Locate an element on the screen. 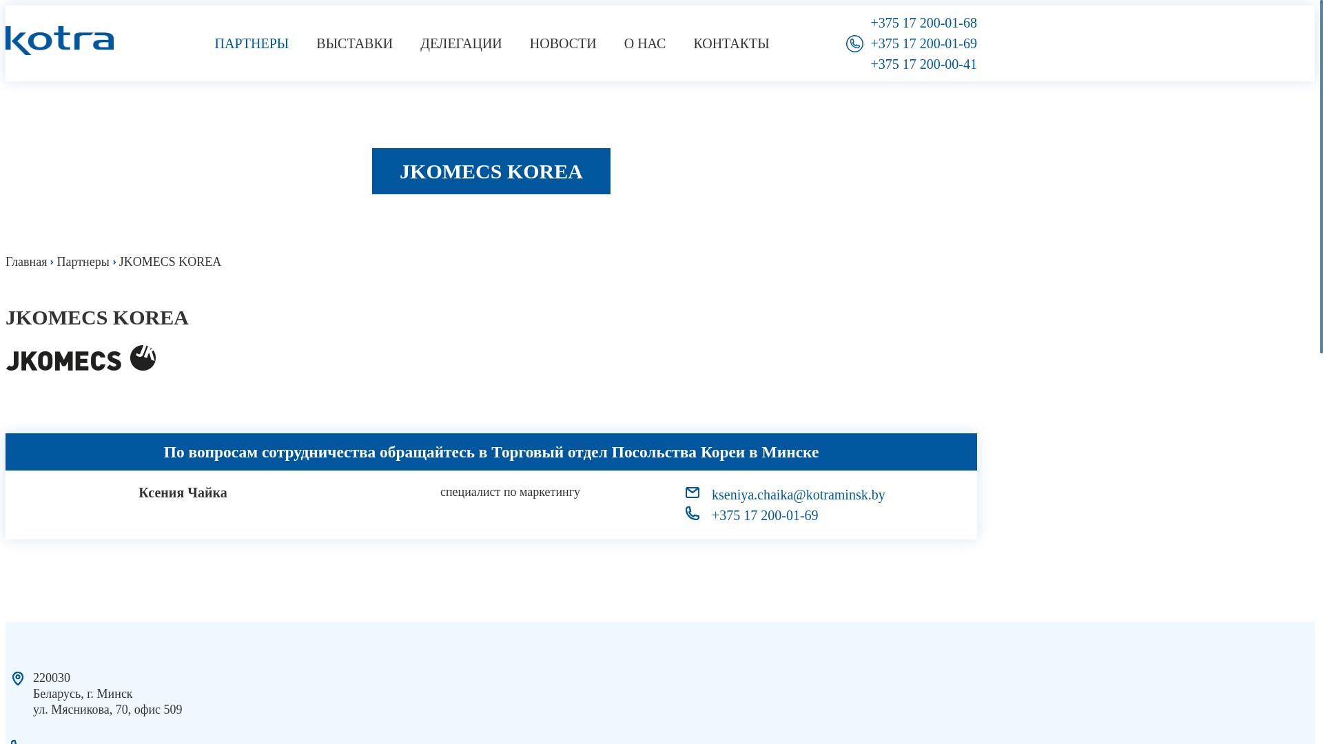 The height and width of the screenshot is (744, 1323). +375 17 200-00-41 is located at coordinates (923, 64).